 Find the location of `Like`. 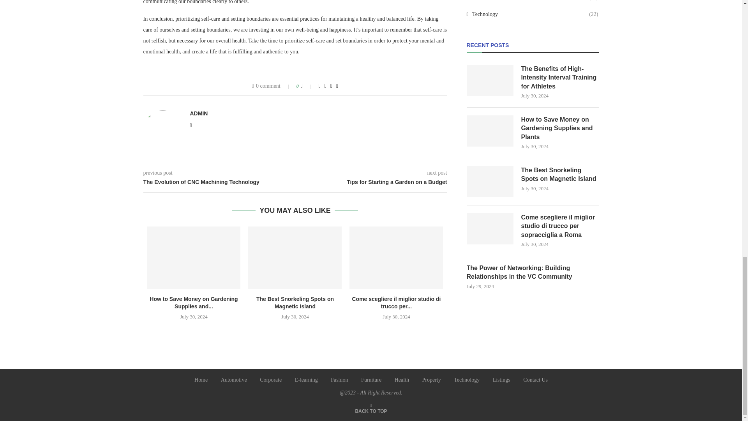

Like is located at coordinates (307, 86).